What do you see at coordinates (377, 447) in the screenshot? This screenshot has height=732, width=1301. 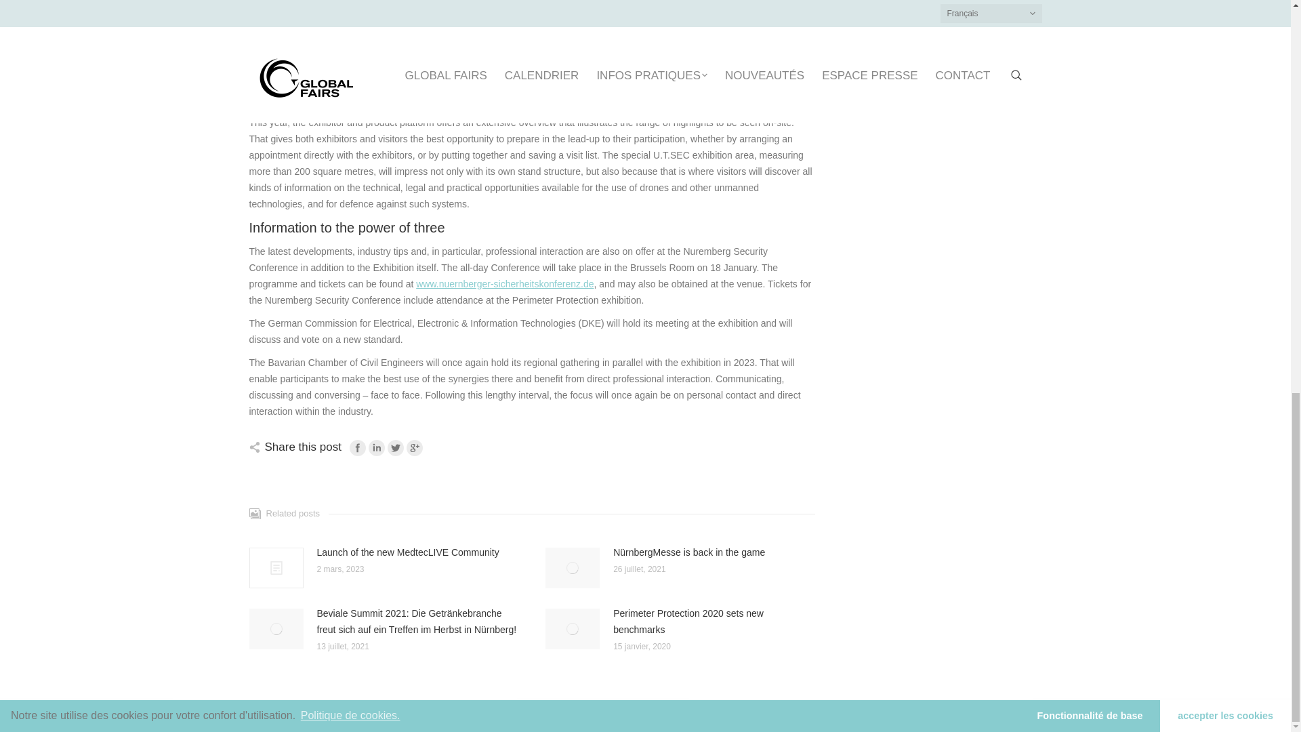 I see `LinkedIn` at bounding box center [377, 447].